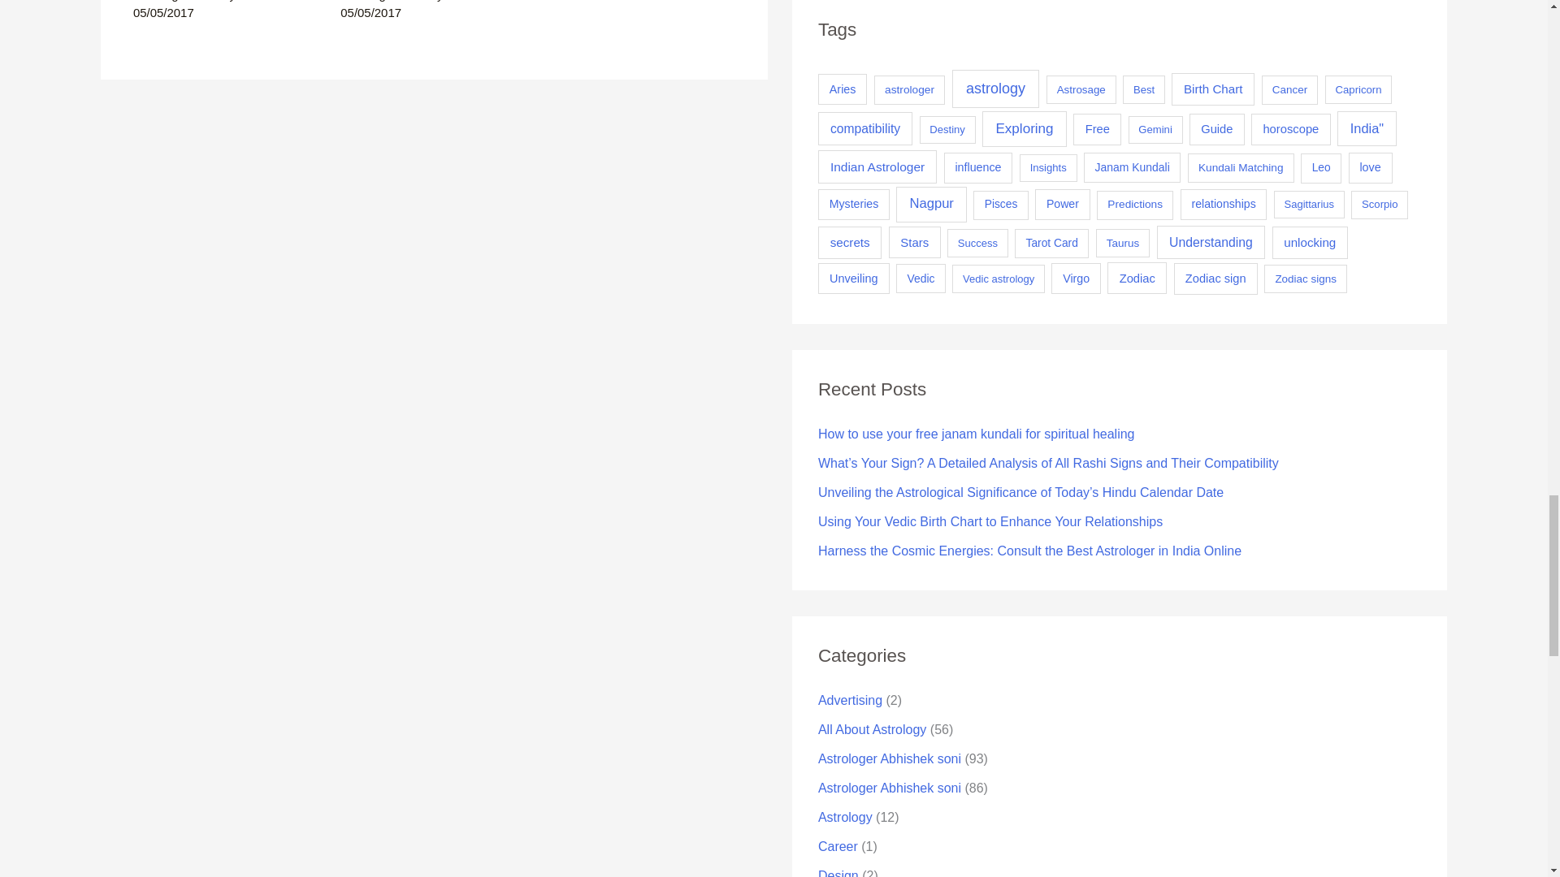 The height and width of the screenshot is (877, 1560). What do you see at coordinates (171, 1) in the screenshot?
I see `Uncategorized` at bounding box center [171, 1].